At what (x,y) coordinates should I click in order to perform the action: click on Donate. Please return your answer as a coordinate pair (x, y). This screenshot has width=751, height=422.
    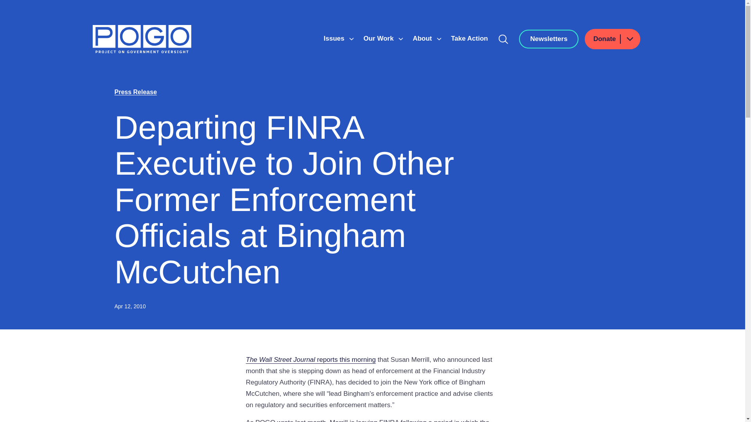
    Looking at the image, I should click on (613, 39).